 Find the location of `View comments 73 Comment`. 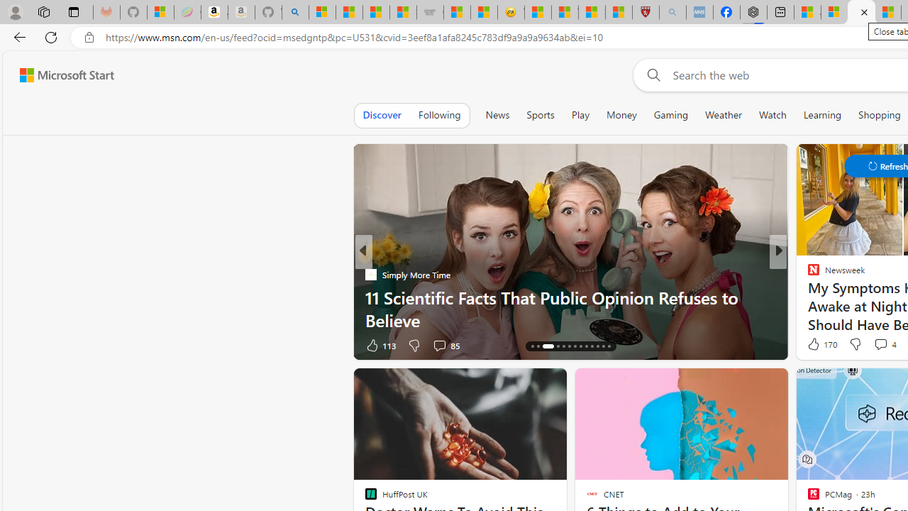

View comments 73 Comment is located at coordinates (882, 345).